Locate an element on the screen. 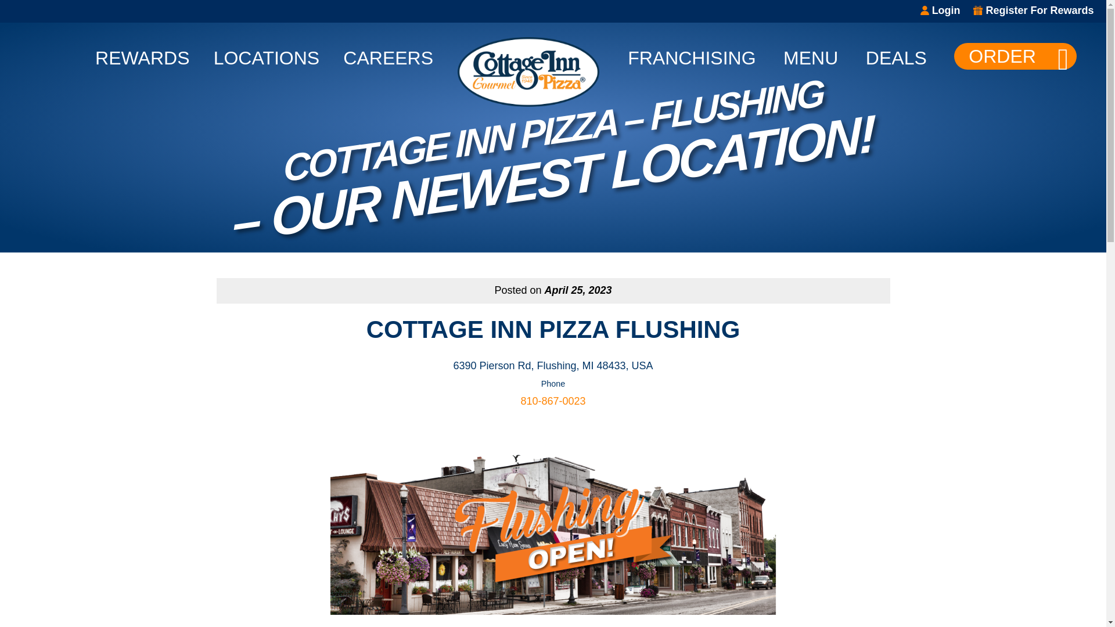  REWARDS is located at coordinates (142, 55).